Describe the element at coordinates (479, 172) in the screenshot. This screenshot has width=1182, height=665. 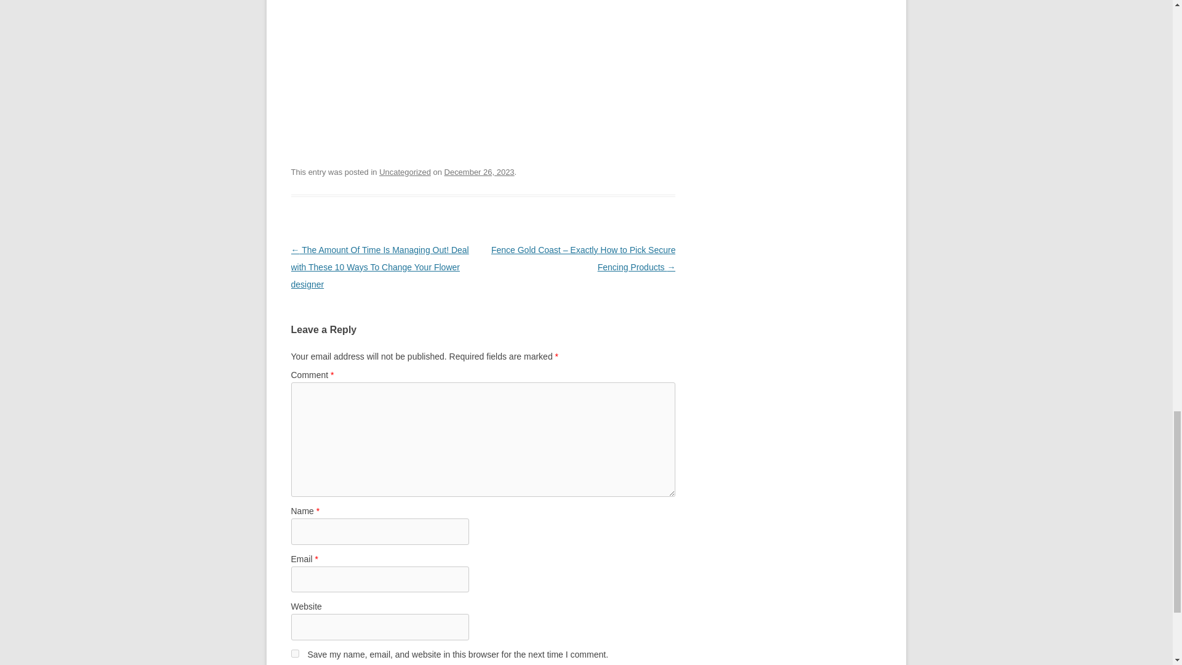
I see `December 26, 2023` at that location.